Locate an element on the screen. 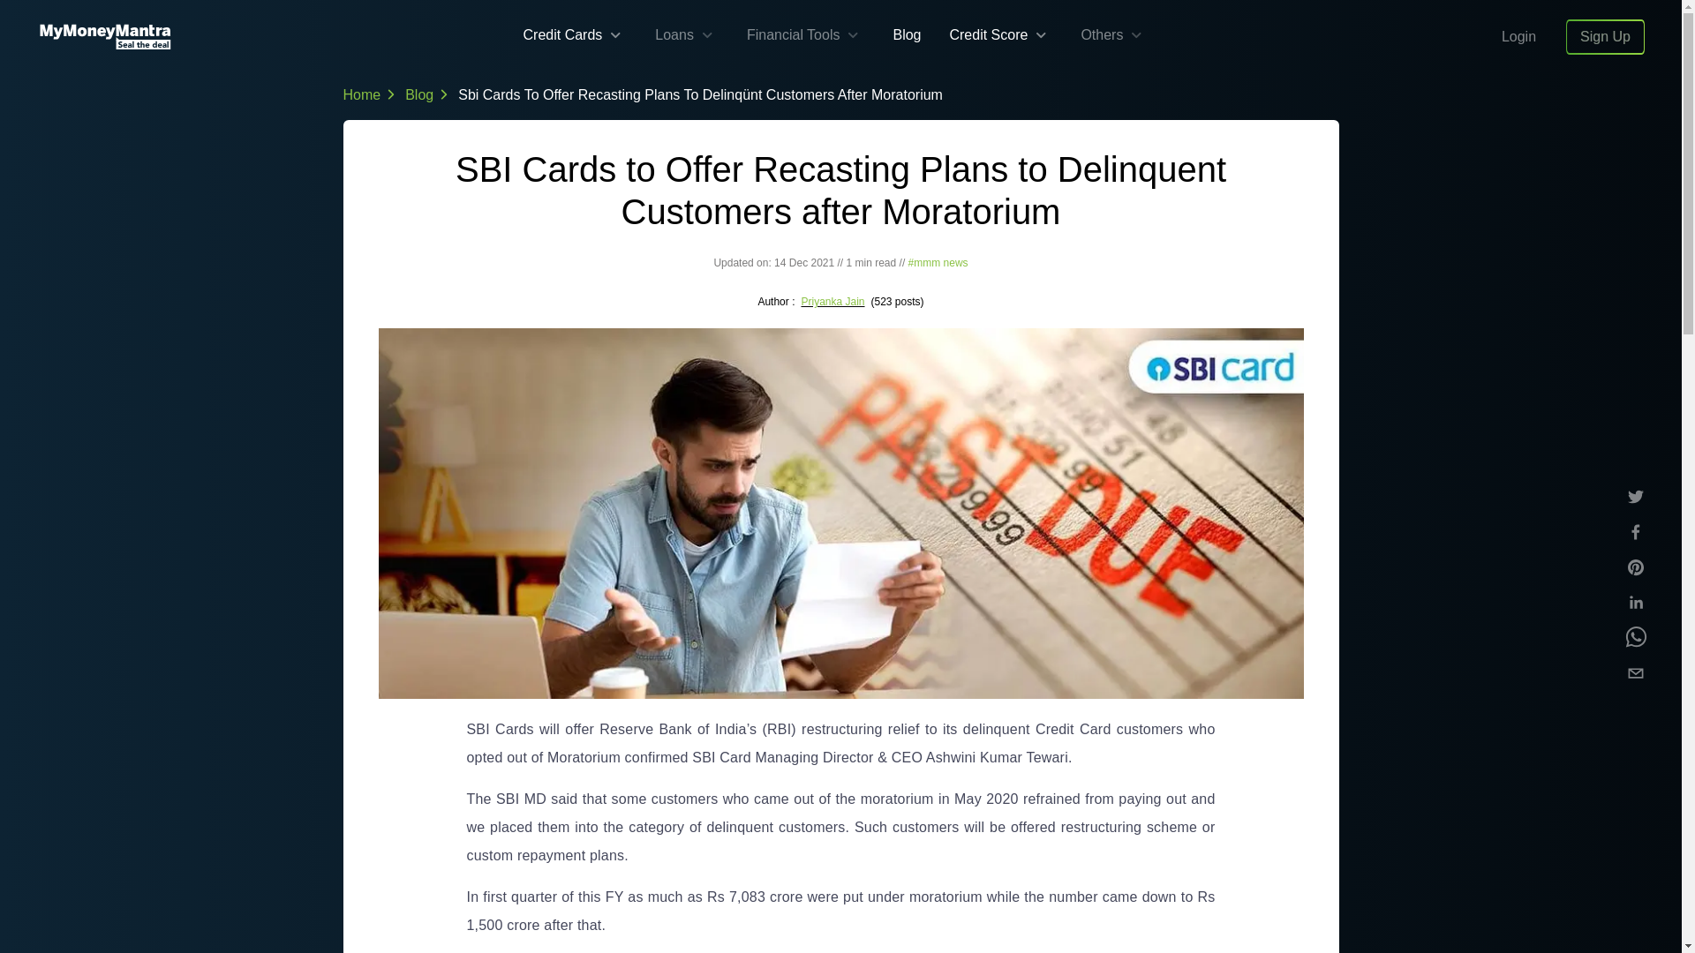 This screenshot has width=1695, height=953. Credit Cards is located at coordinates (561, 35).